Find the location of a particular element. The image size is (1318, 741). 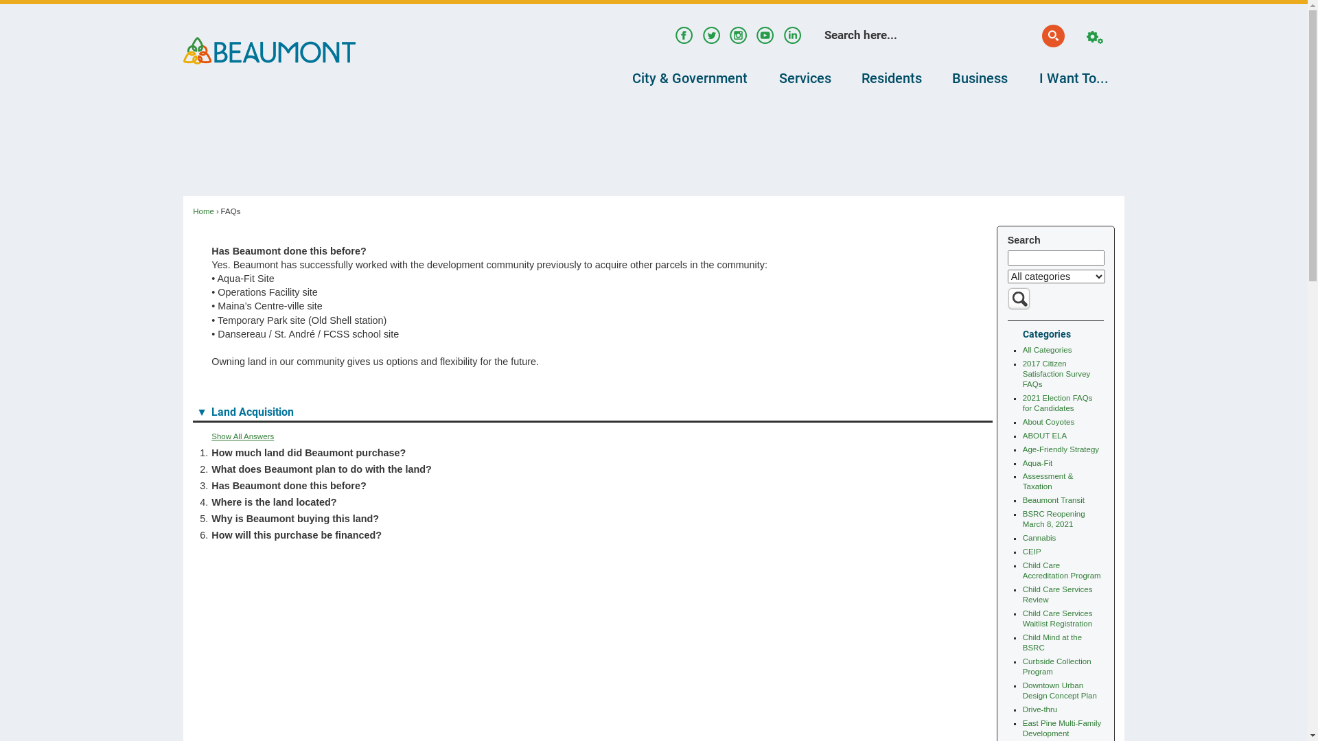

Services is located at coordinates (805, 78).